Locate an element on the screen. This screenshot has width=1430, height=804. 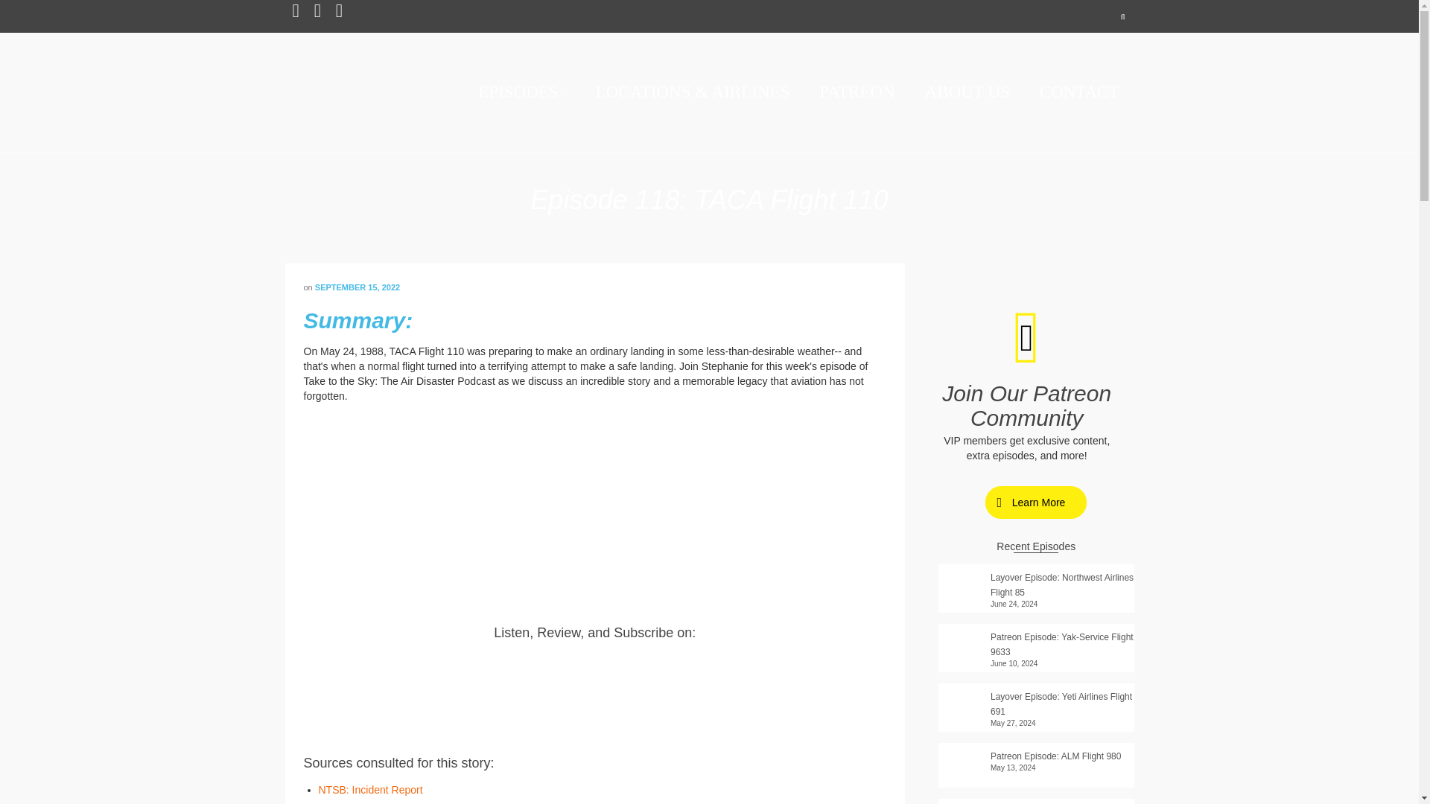
NTSB: Incident Report is located at coordinates (371, 790).